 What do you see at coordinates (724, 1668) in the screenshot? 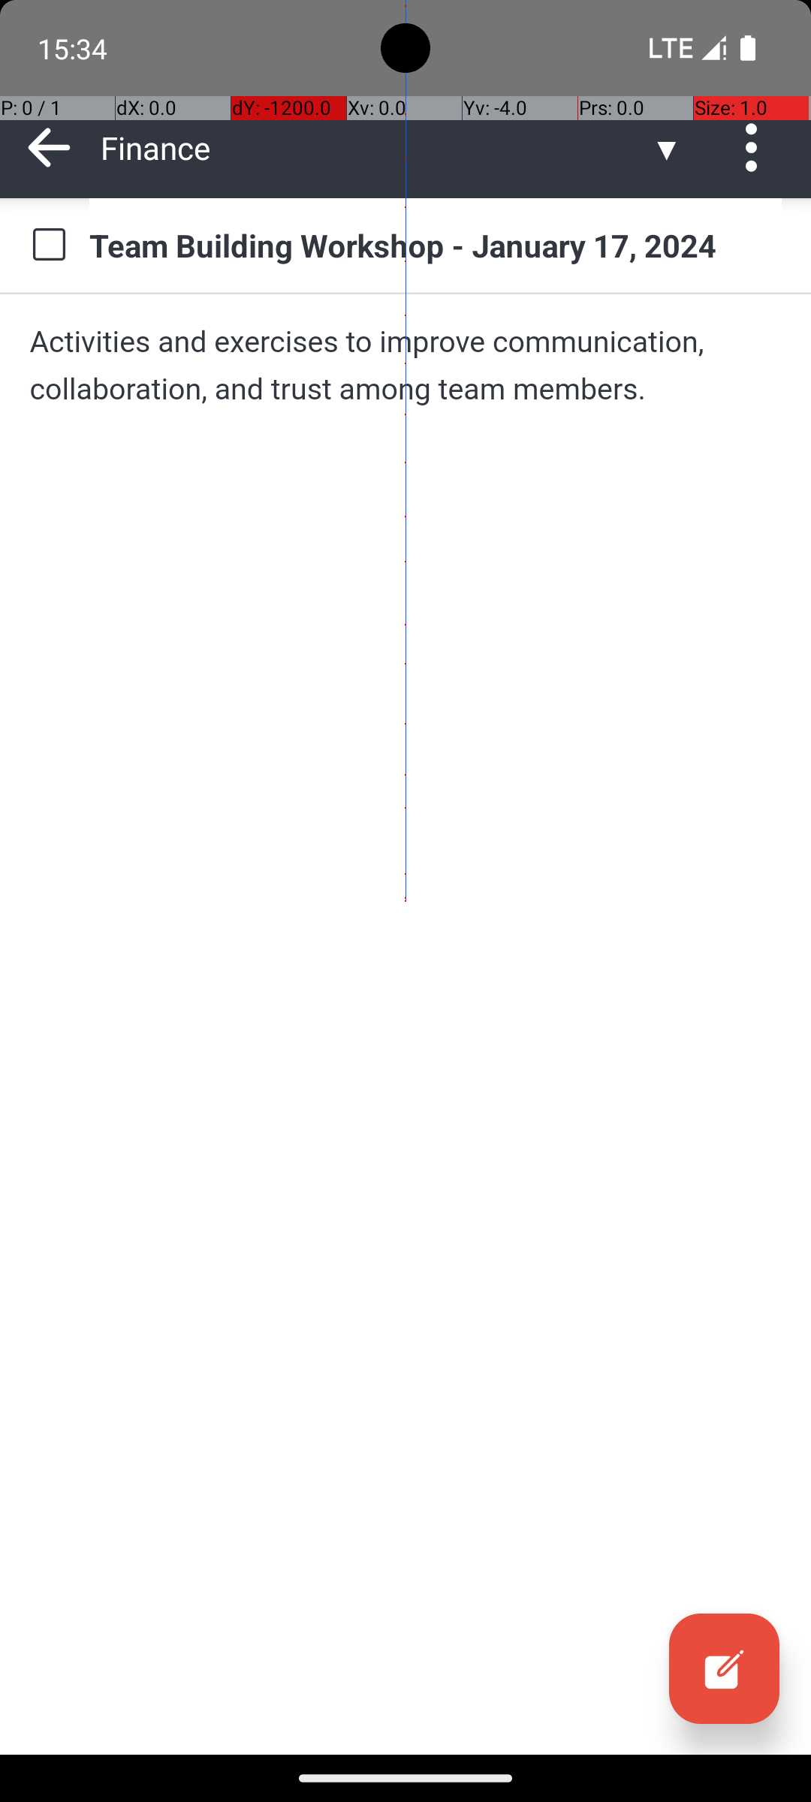
I see `` at bounding box center [724, 1668].